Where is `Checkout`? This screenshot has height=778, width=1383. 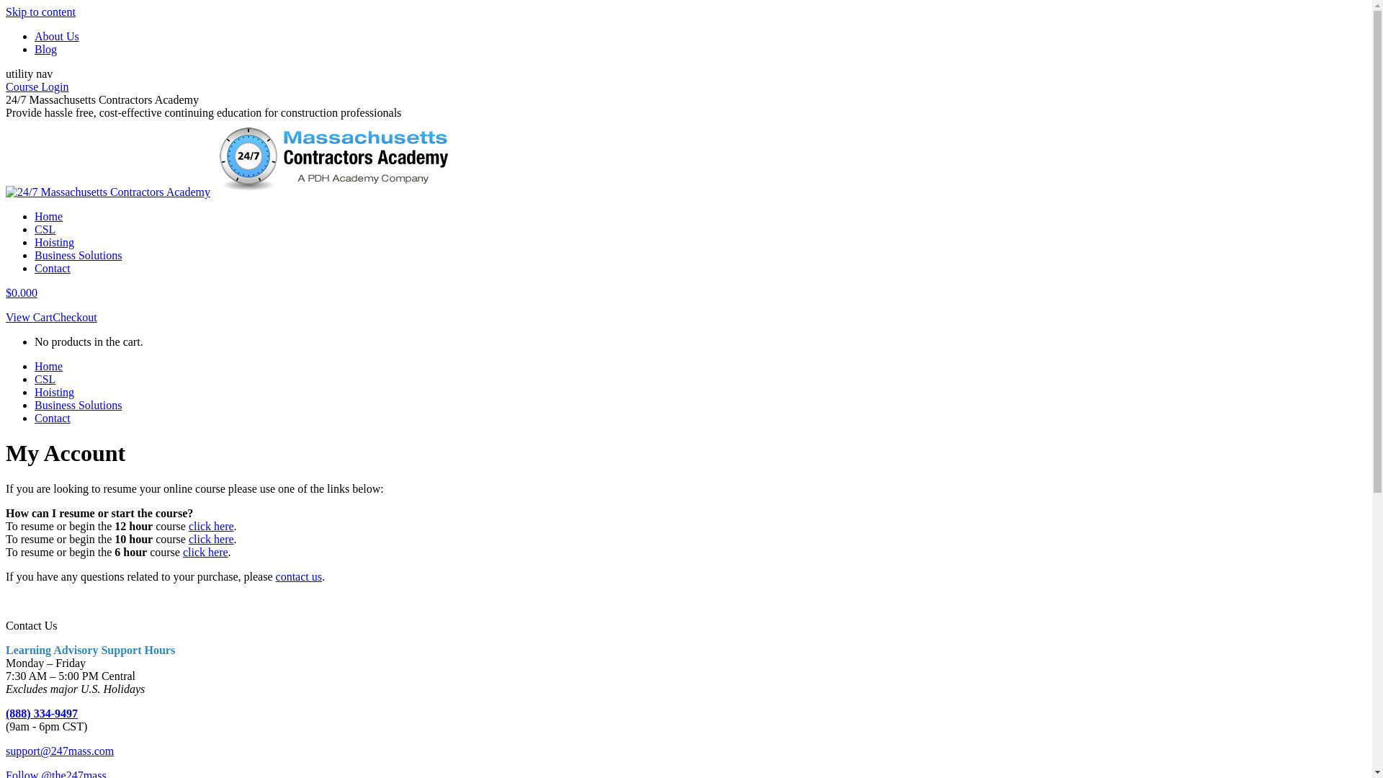 Checkout is located at coordinates (75, 317).